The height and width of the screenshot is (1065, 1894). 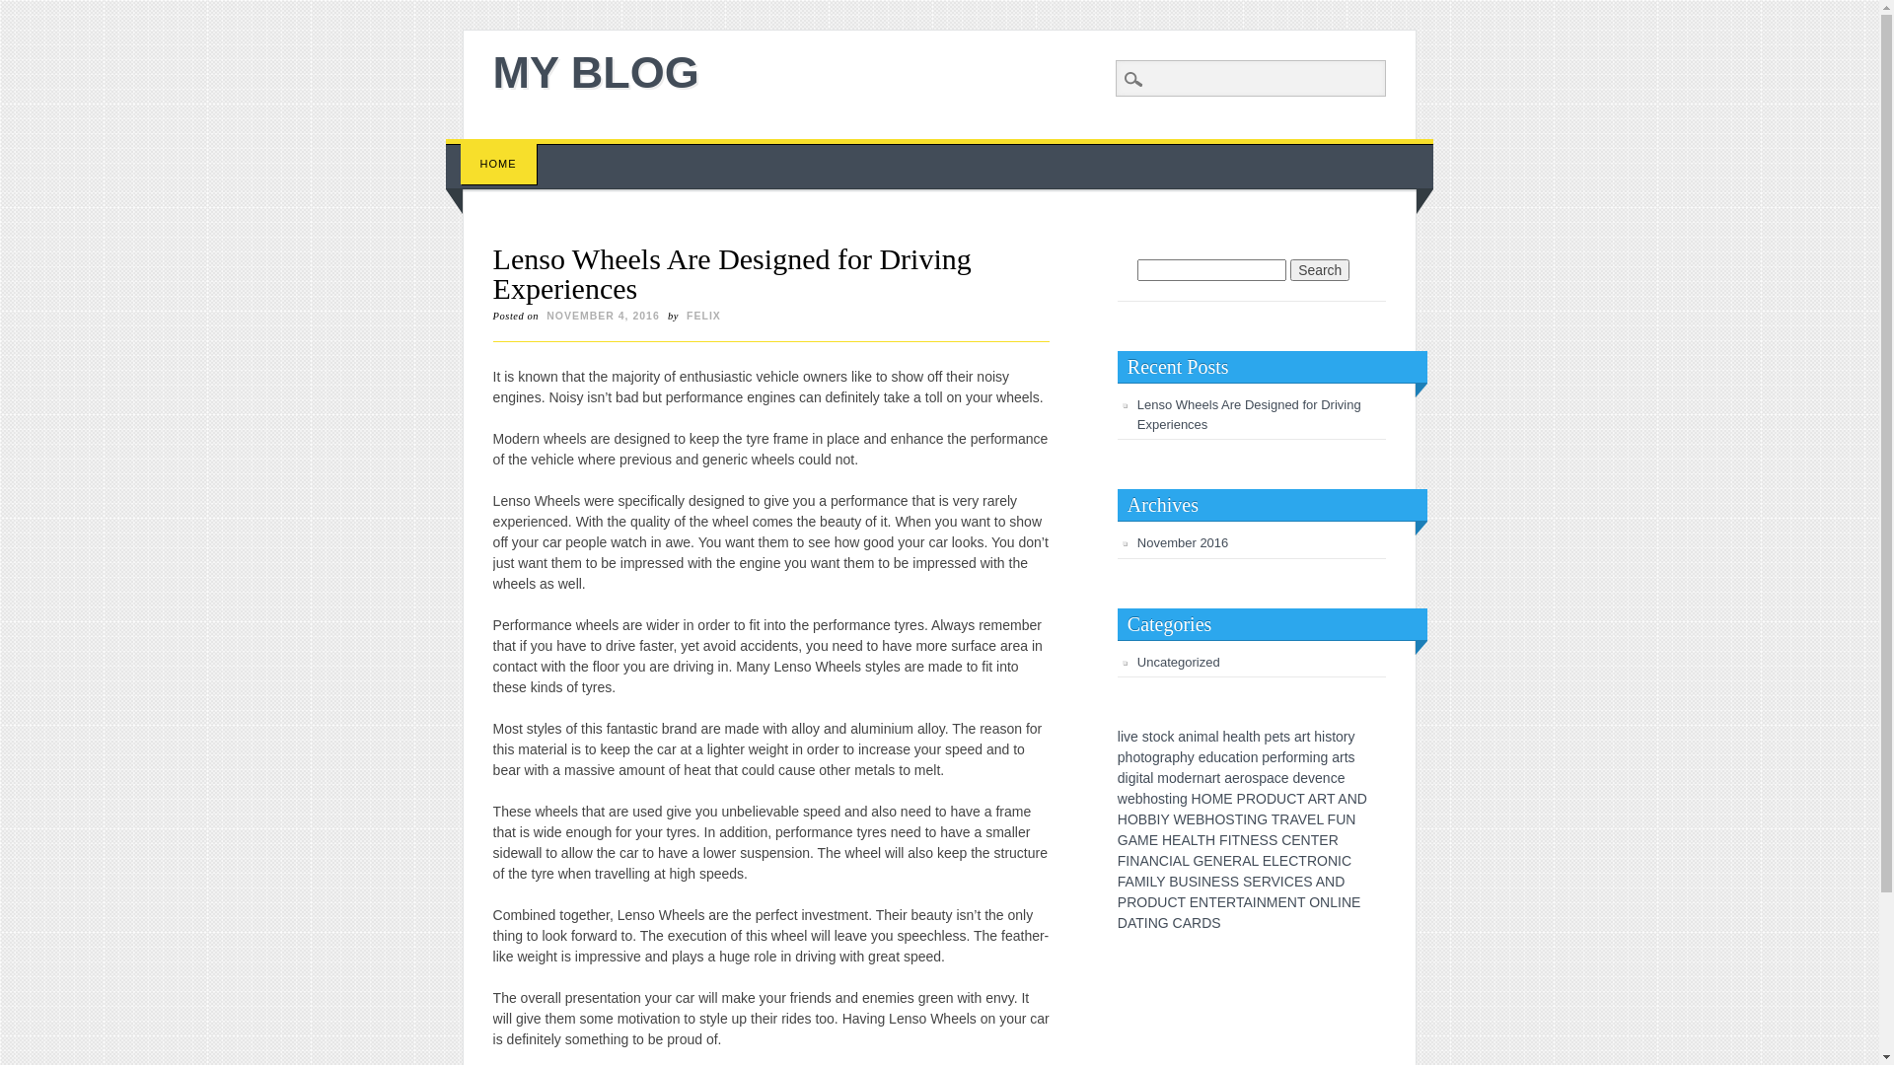 I want to click on O, so click(x=1207, y=799).